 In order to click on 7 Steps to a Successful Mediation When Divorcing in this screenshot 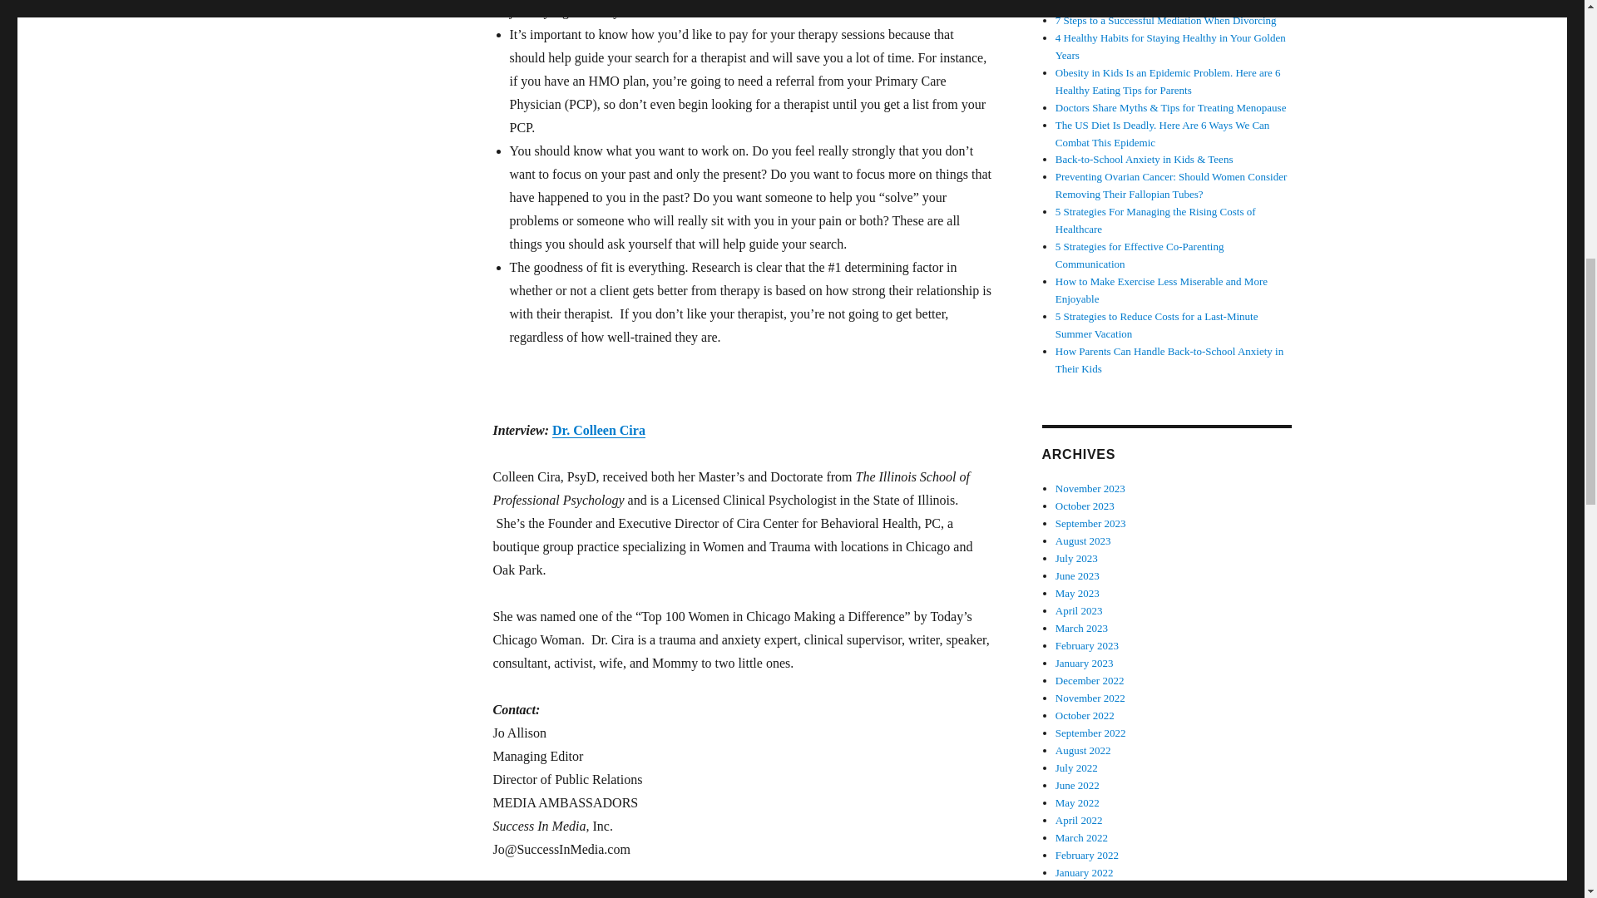, I will do `click(1166, 20)`.